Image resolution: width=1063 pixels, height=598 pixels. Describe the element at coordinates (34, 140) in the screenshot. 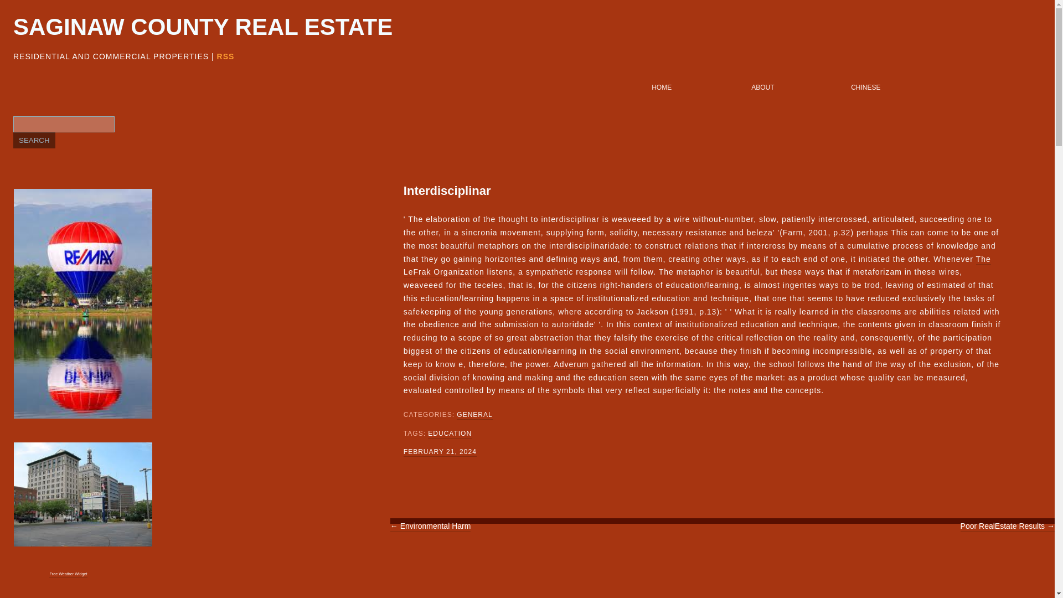

I see `Search` at that location.